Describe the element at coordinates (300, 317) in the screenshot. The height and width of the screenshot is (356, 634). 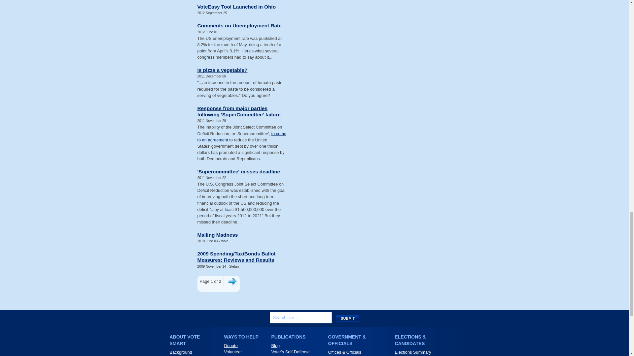
I see `Search site..` at that location.